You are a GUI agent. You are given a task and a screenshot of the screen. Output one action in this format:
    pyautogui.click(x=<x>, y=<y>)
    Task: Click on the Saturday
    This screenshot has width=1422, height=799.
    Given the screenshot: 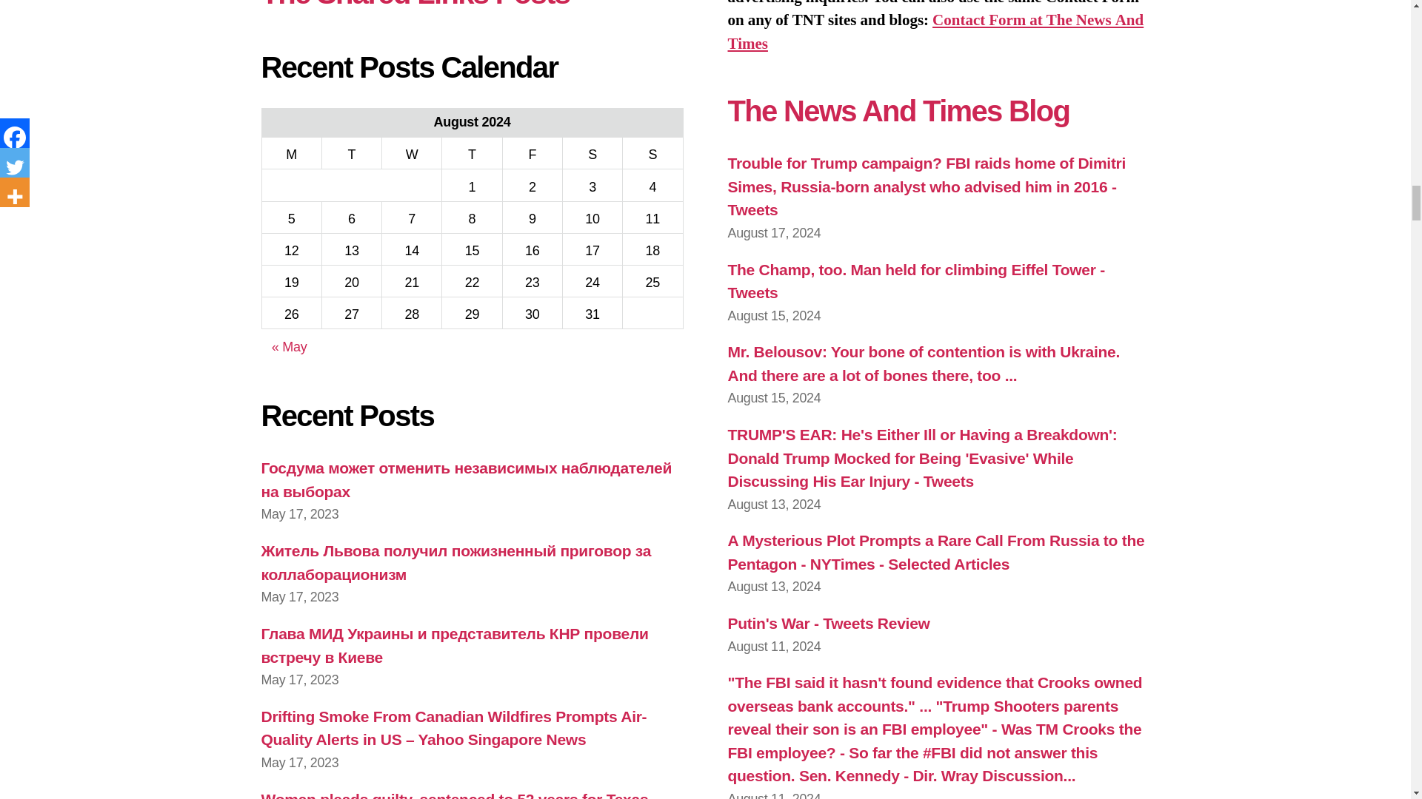 What is the action you would take?
    pyautogui.click(x=592, y=152)
    